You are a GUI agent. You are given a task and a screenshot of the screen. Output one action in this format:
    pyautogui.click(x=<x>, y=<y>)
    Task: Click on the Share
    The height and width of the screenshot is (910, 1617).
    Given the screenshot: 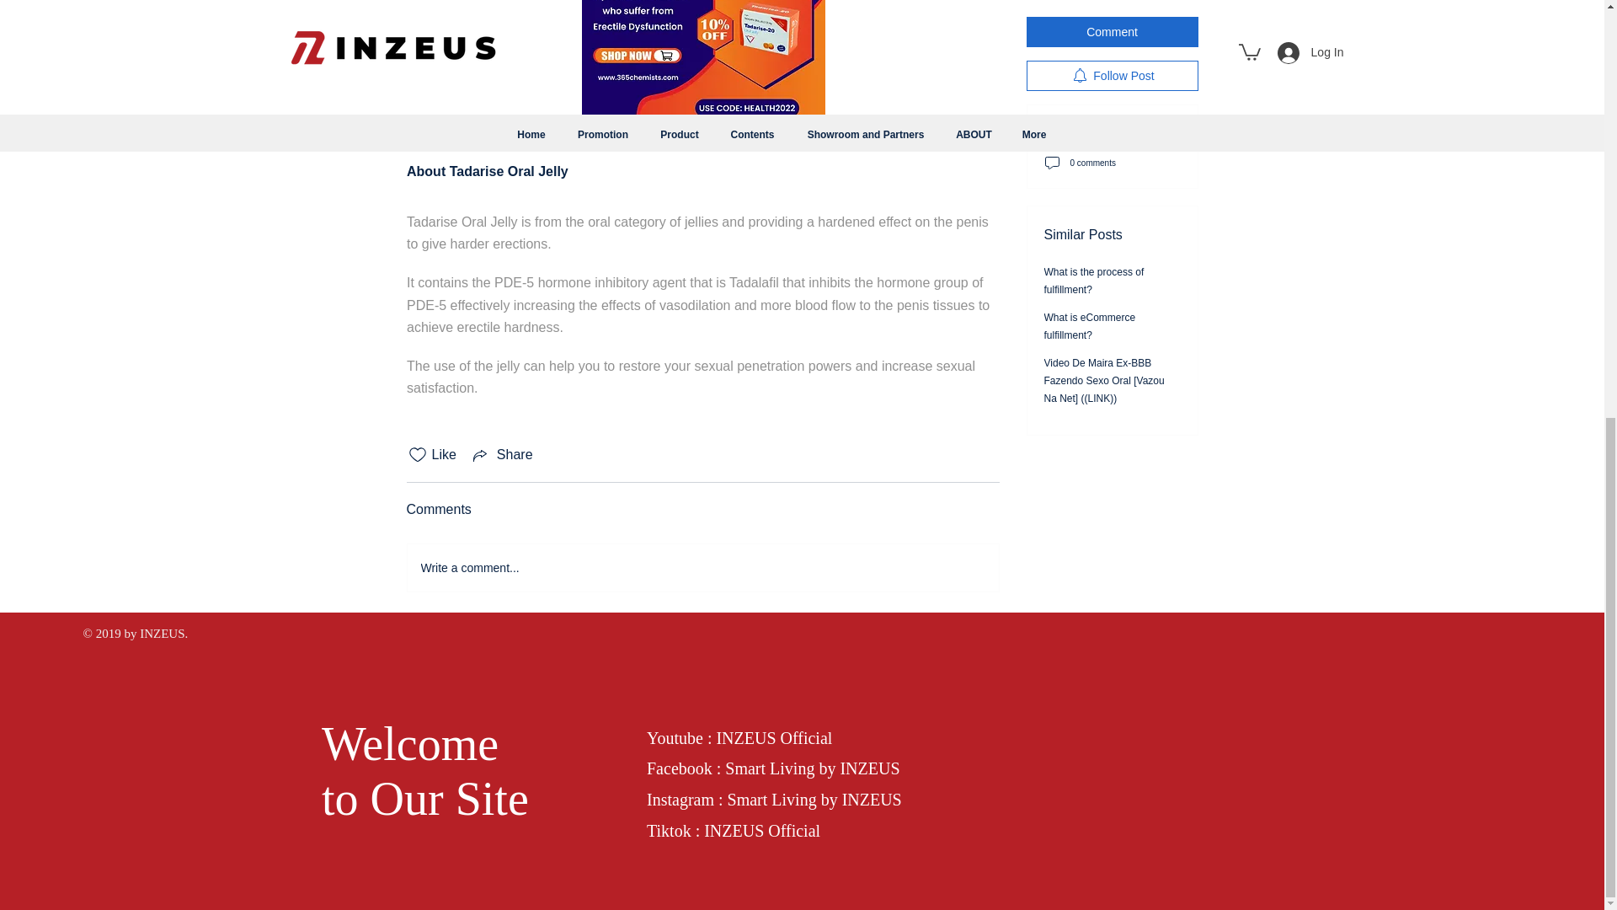 What is the action you would take?
    pyautogui.click(x=502, y=455)
    